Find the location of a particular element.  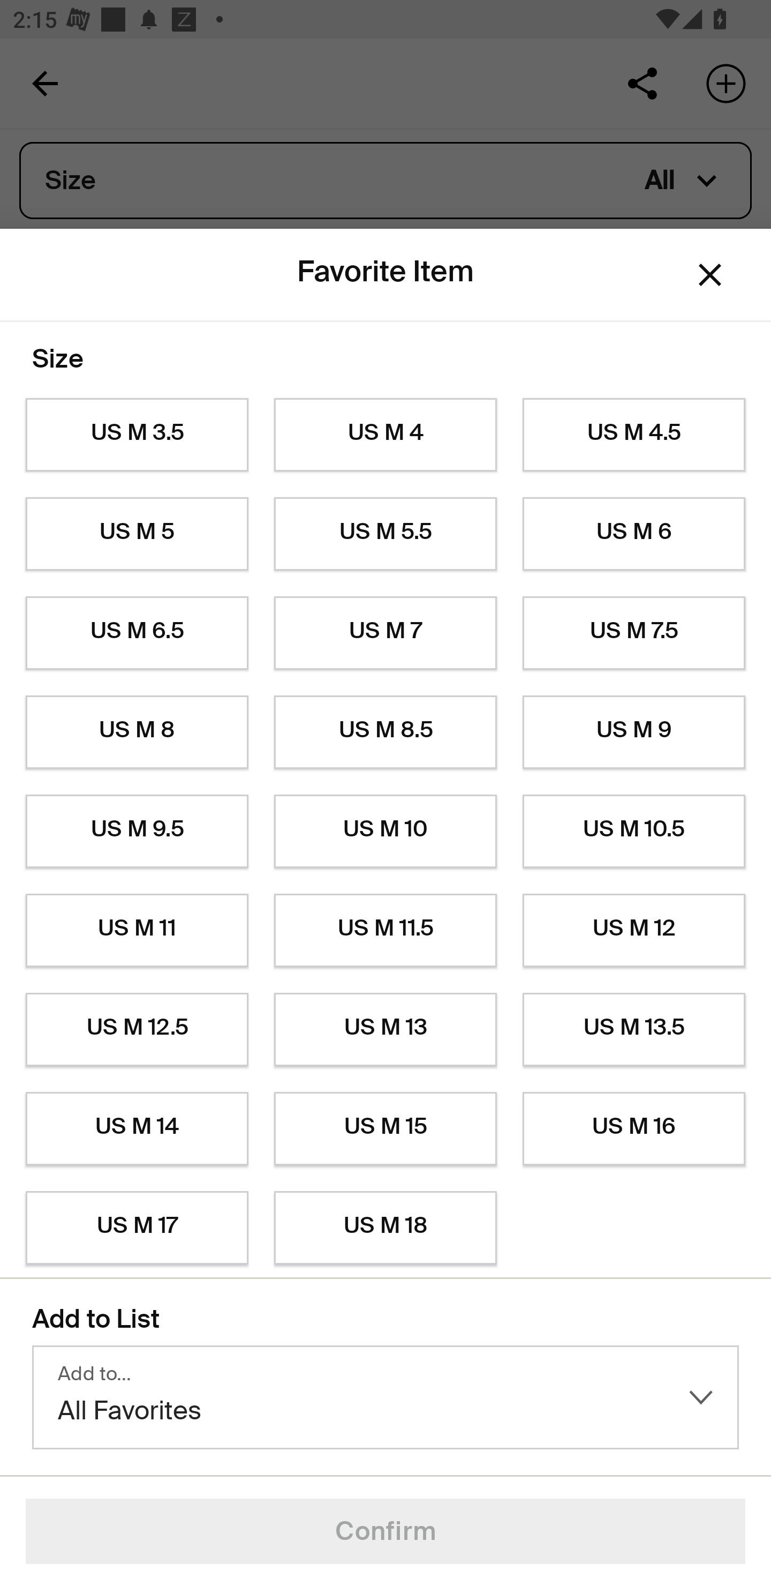

US M 13.5 is located at coordinates (634, 1030).